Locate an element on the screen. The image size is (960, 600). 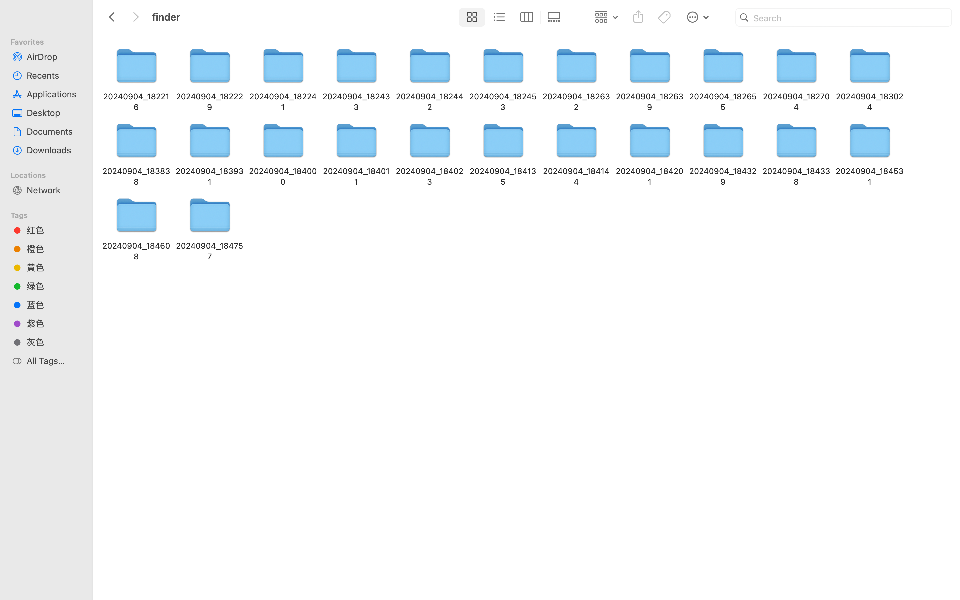
红色 is located at coordinates (54, 230).